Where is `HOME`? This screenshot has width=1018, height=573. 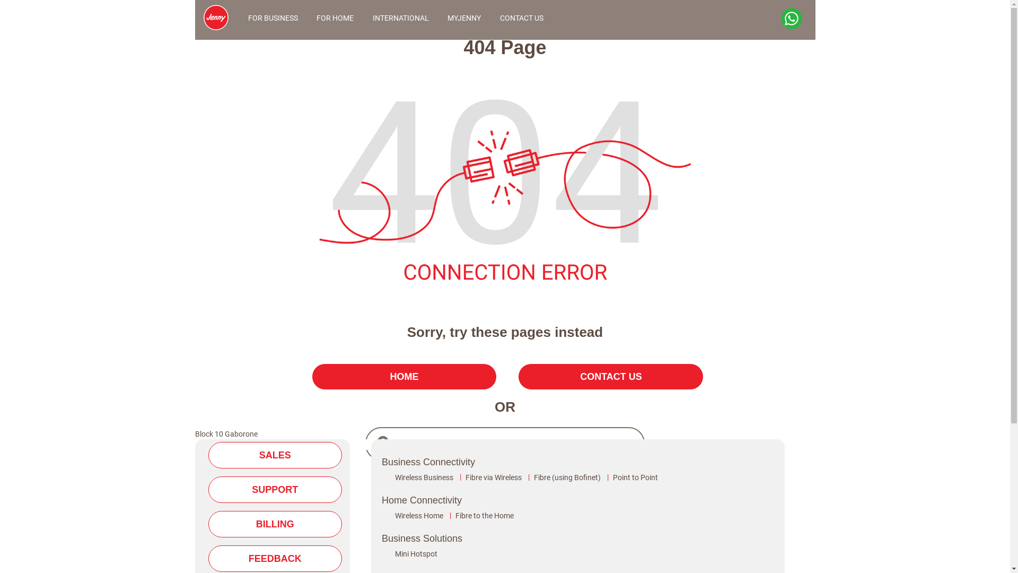
HOME is located at coordinates (405, 377).